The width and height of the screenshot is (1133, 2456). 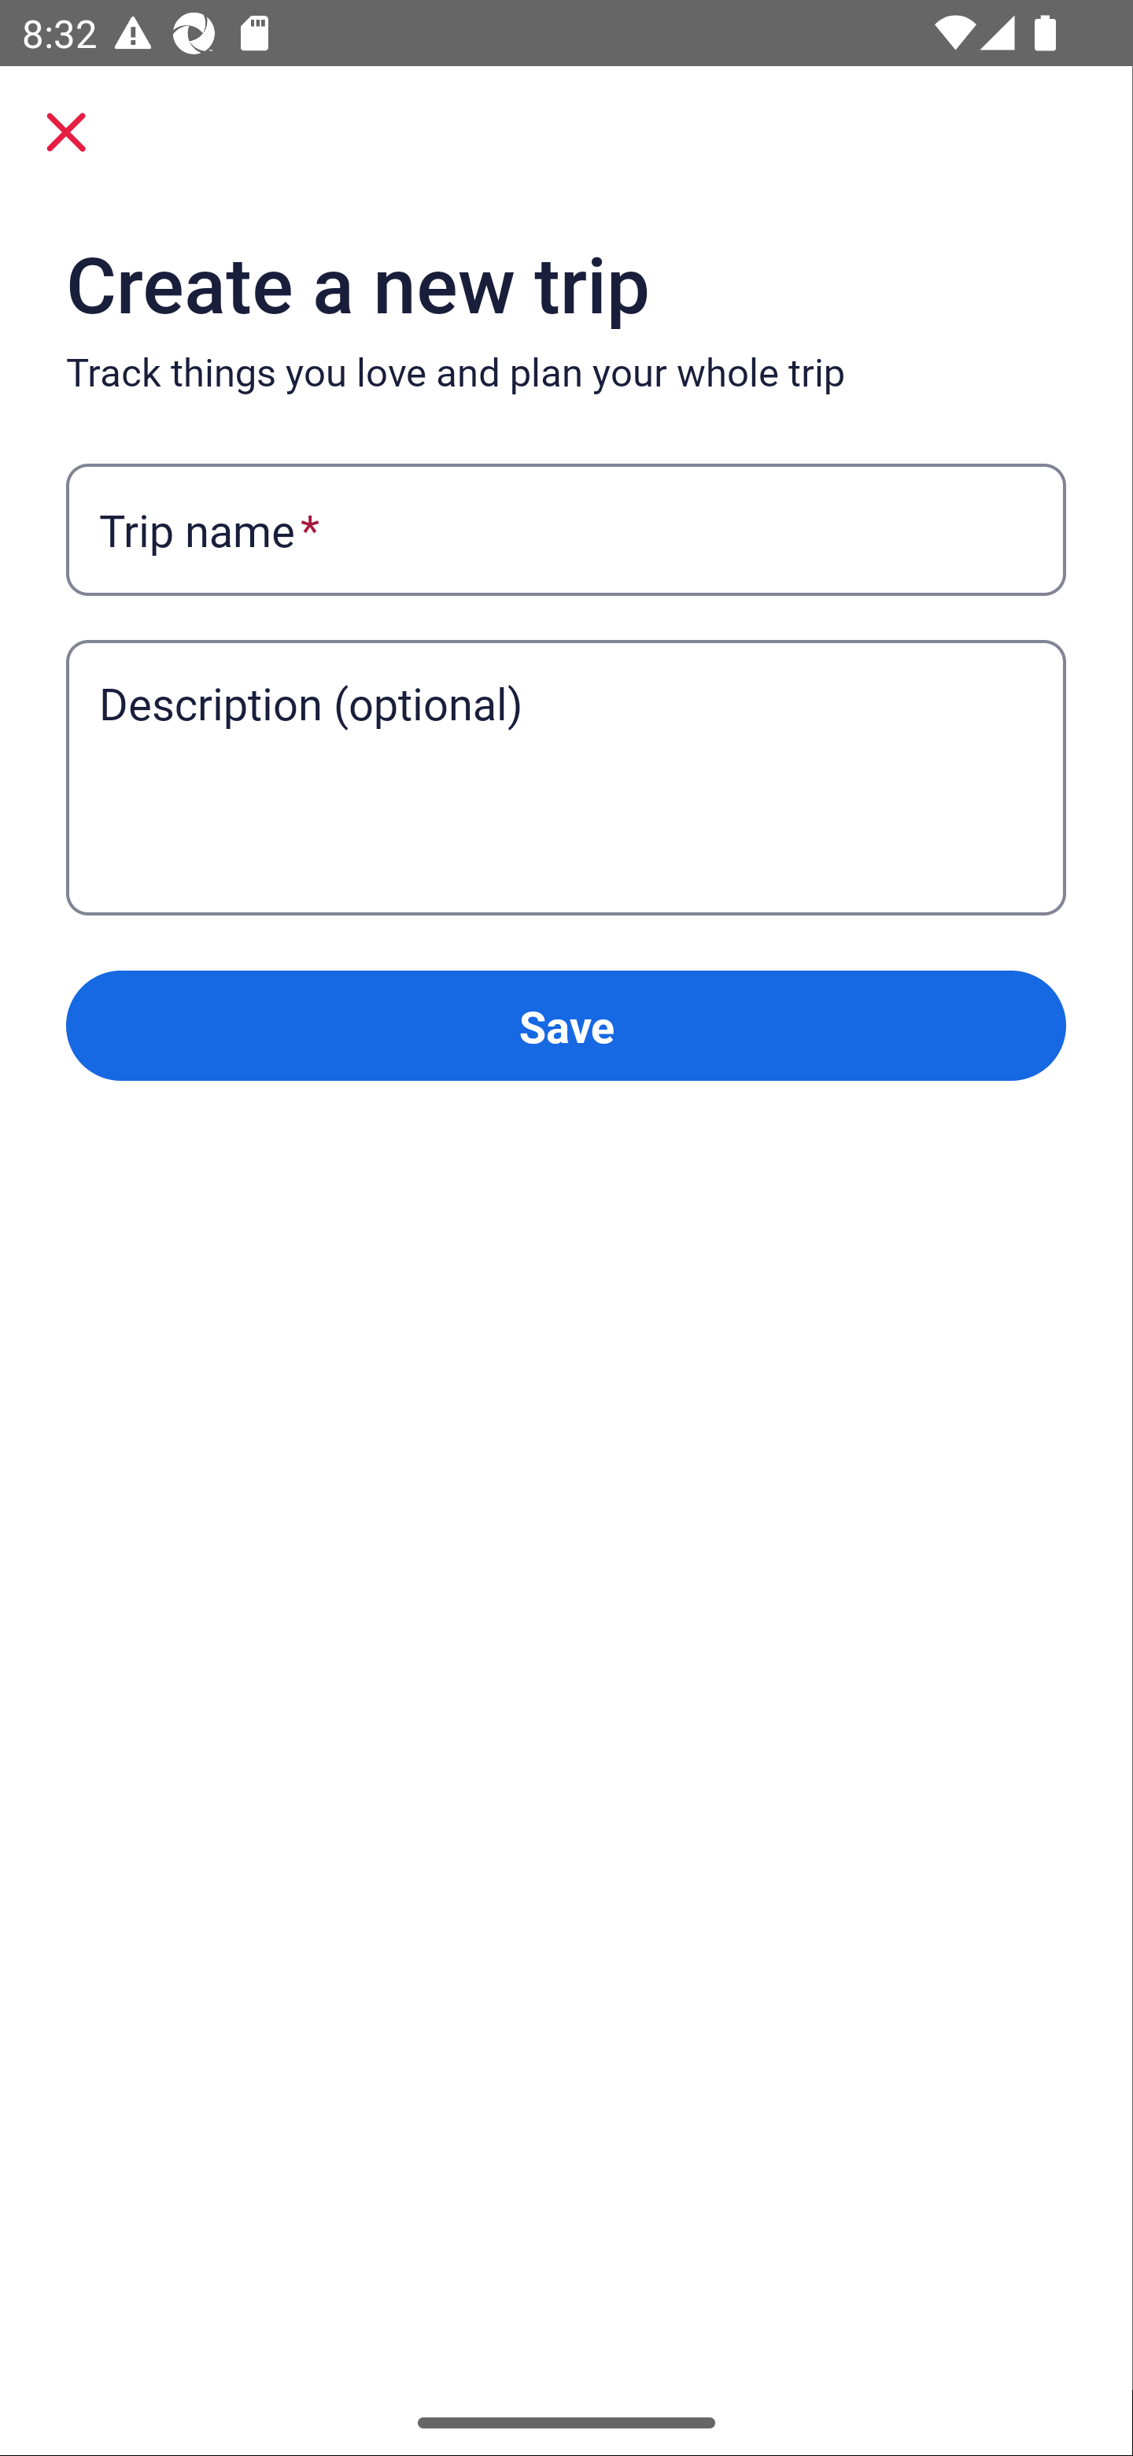 I want to click on Close, so click(x=66, y=132).